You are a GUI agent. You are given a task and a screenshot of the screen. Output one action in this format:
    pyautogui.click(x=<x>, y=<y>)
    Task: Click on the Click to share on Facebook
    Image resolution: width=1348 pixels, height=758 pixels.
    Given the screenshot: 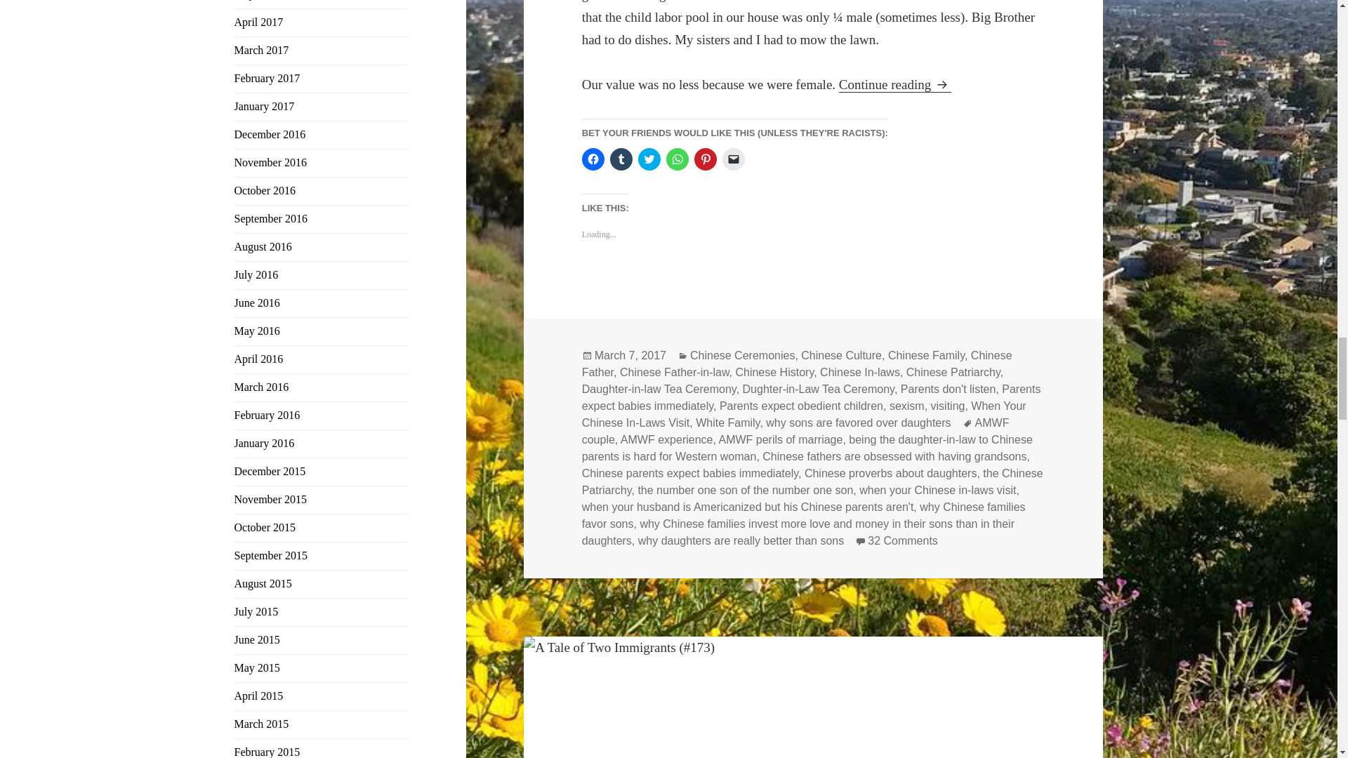 What is the action you would take?
    pyautogui.click(x=593, y=159)
    